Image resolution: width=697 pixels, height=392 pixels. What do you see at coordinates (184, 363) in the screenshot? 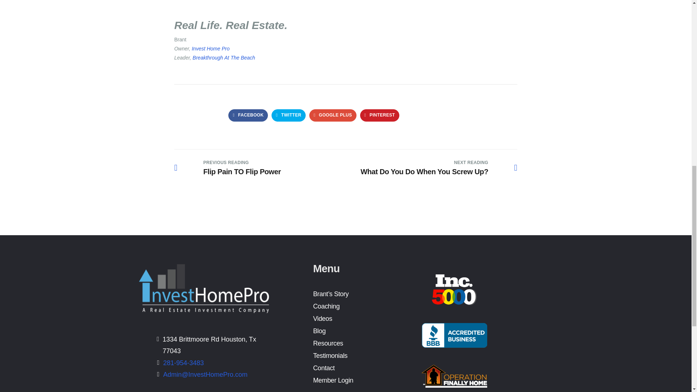
I see `281-954-3483` at bounding box center [184, 363].